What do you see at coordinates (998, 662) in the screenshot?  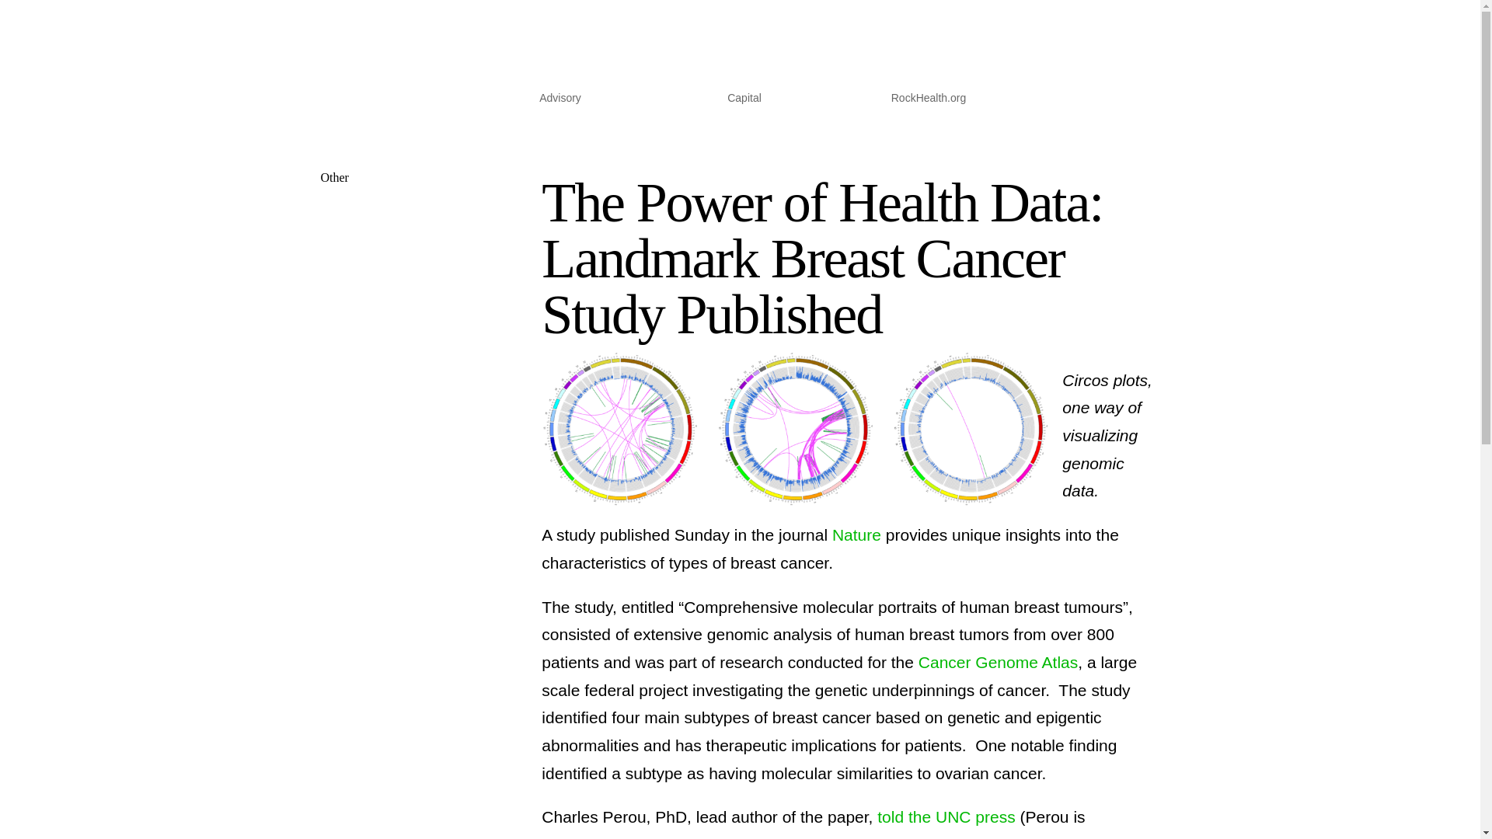 I see `Cancer Genome Atlas` at bounding box center [998, 662].